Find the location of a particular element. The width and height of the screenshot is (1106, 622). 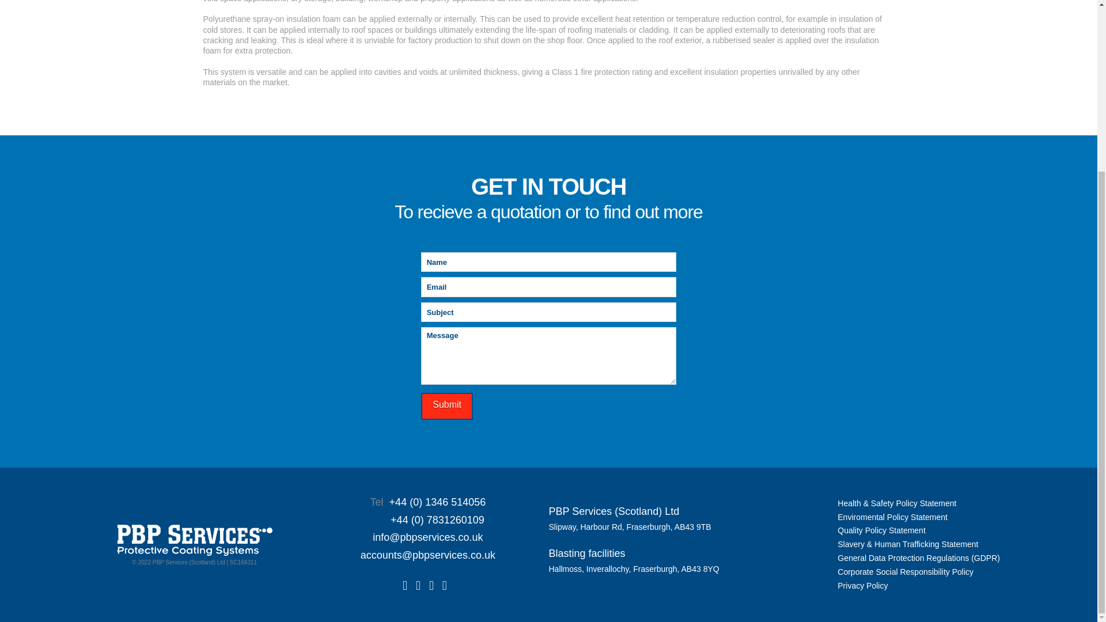

Enviromental Policy Statement is located at coordinates (892, 517).